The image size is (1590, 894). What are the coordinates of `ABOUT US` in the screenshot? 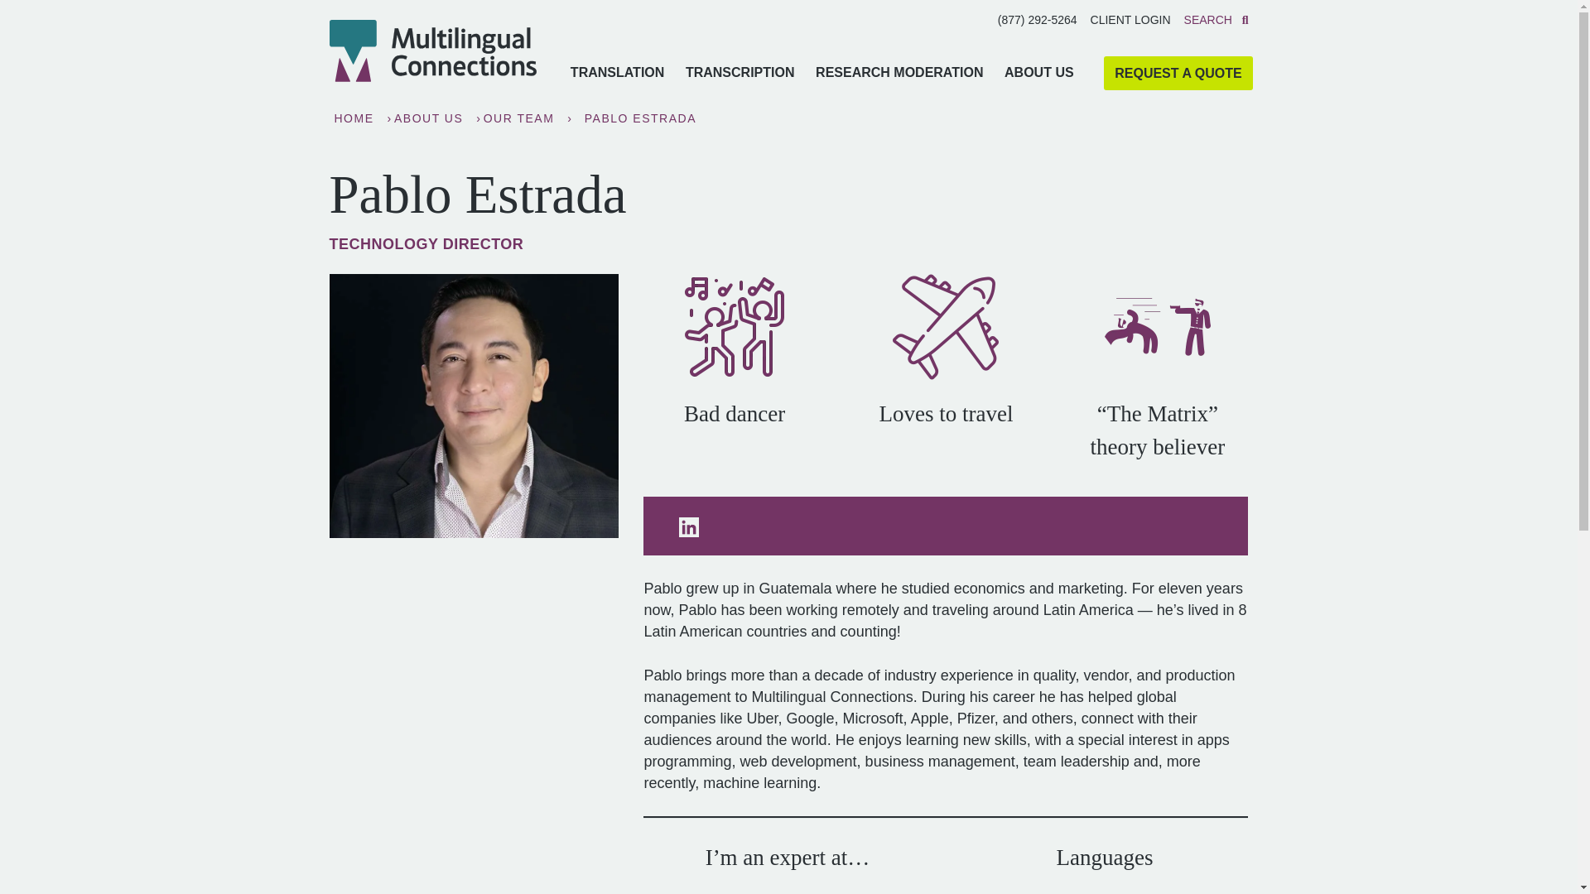 It's located at (1038, 81).